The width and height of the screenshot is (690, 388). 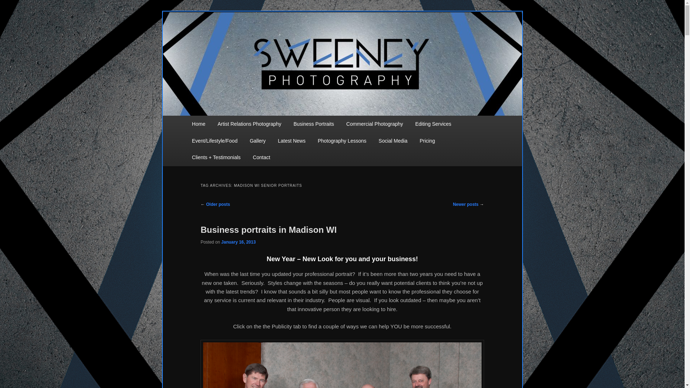 I want to click on Photography Lessons, so click(x=342, y=141).